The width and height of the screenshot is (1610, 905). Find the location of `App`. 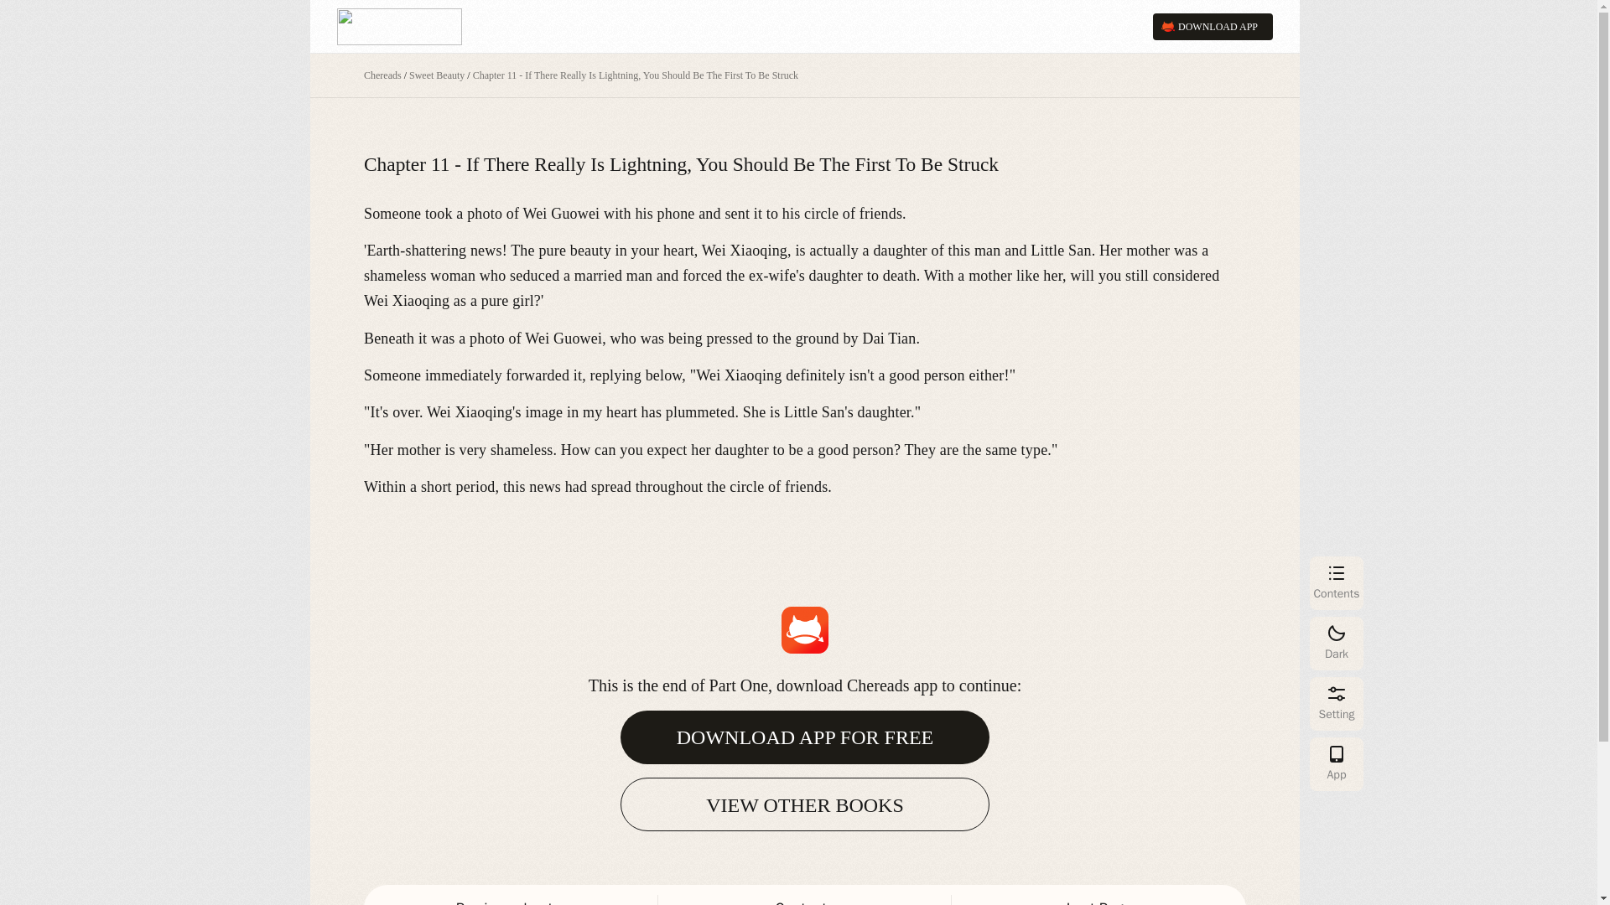

App is located at coordinates (1337, 764).